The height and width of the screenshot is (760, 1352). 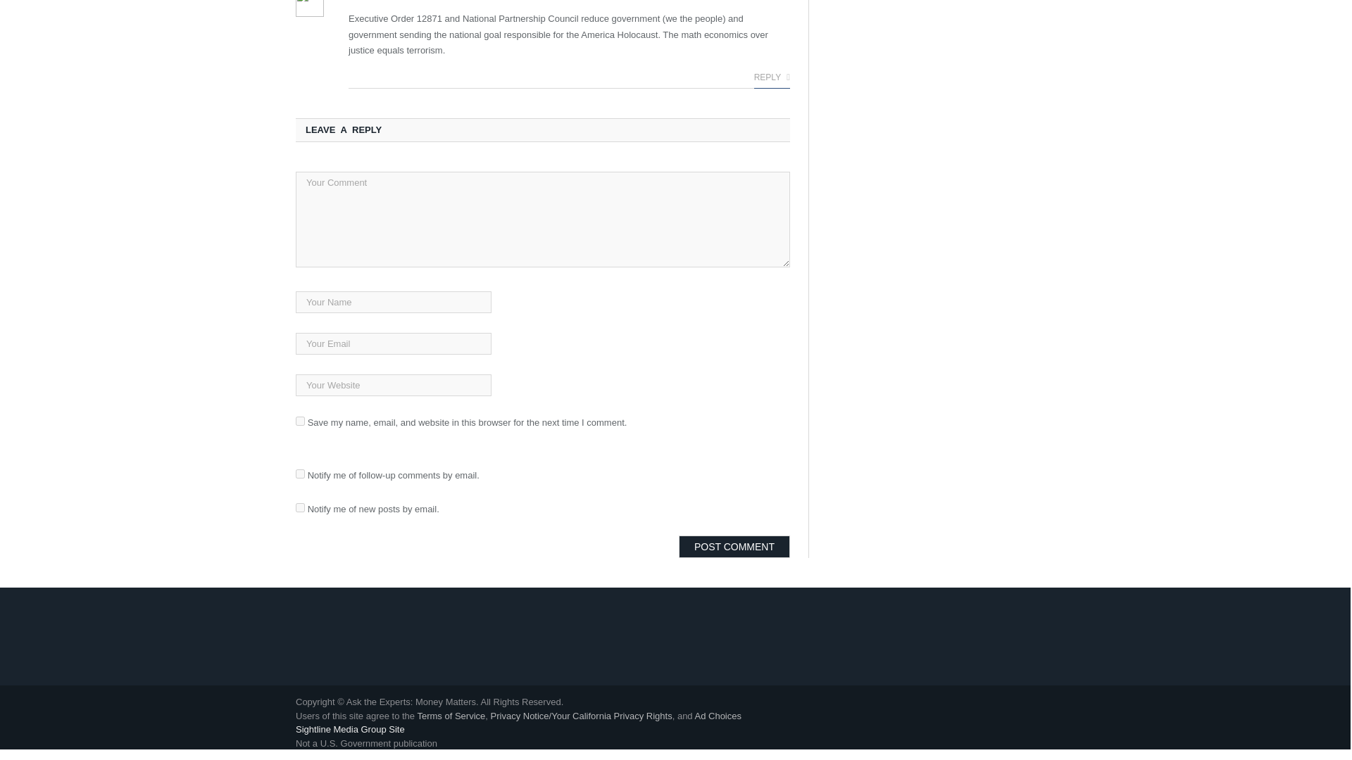 What do you see at coordinates (734, 546) in the screenshot?
I see `Post Comment` at bounding box center [734, 546].